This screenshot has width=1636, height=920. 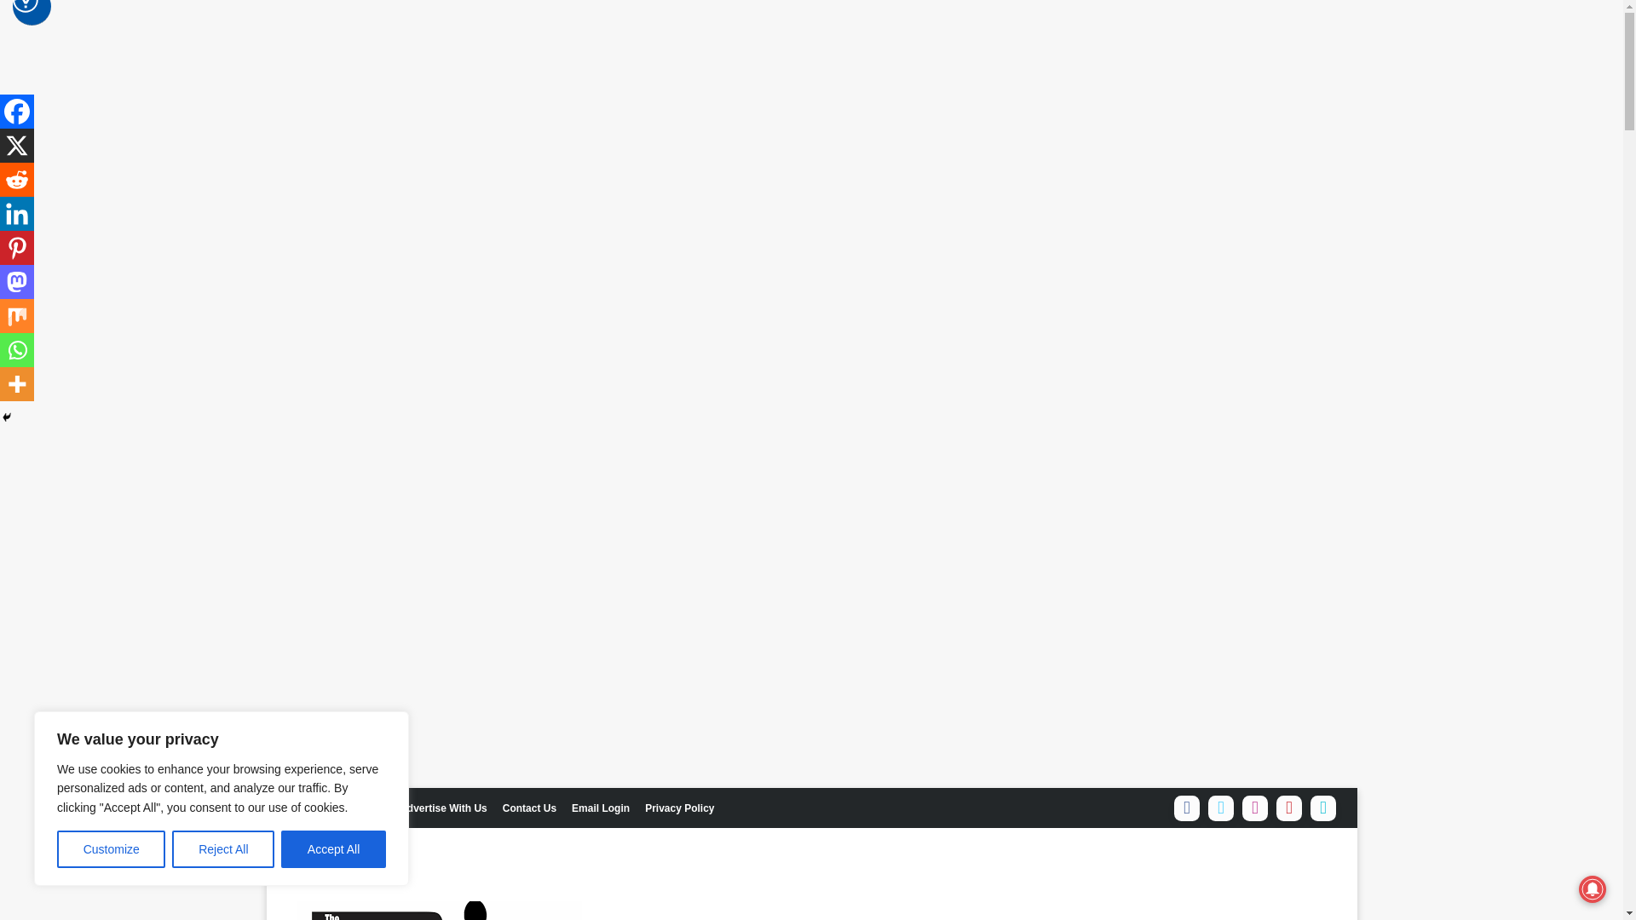 What do you see at coordinates (679, 808) in the screenshot?
I see `Privacy Policy` at bounding box center [679, 808].